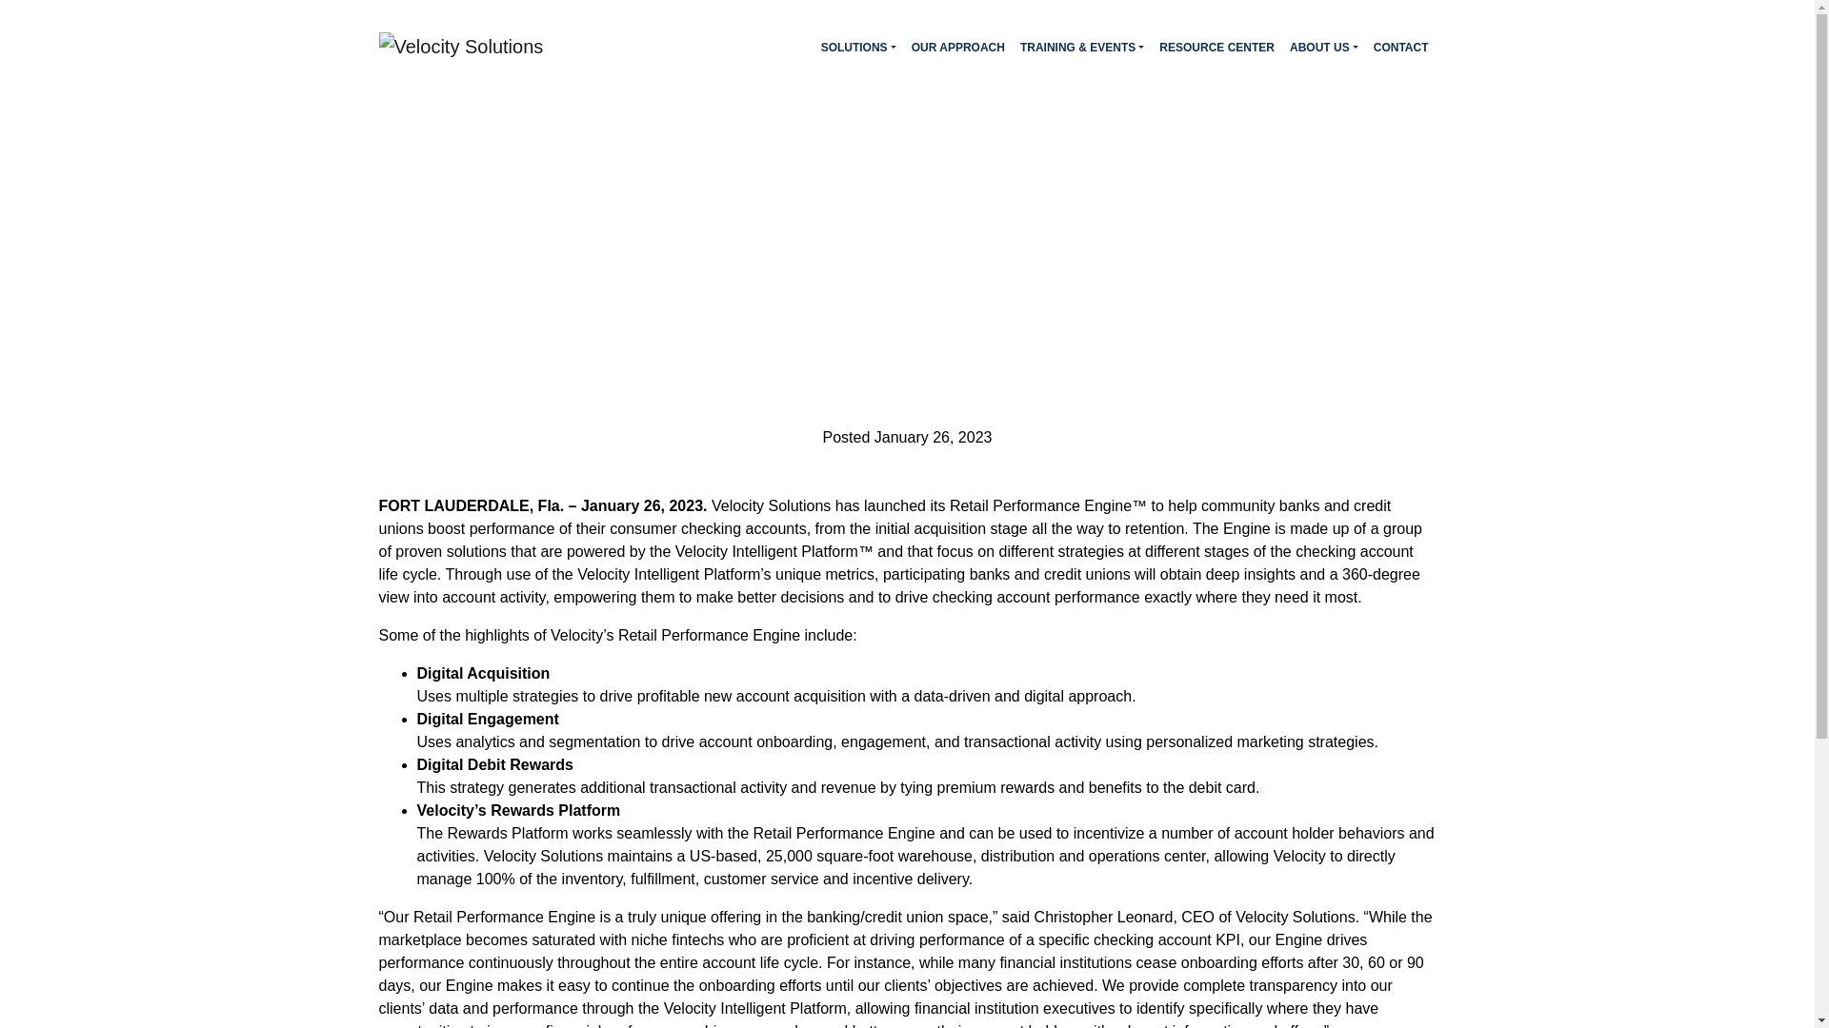 The image size is (1829, 1028). What do you see at coordinates (858, 48) in the screenshot?
I see `SOLUTIONS` at bounding box center [858, 48].